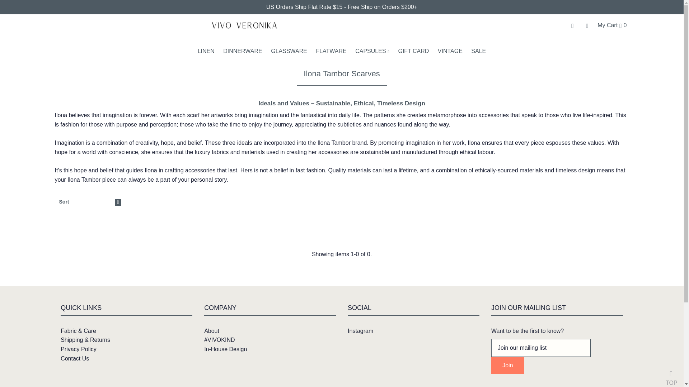 This screenshot has height=387, width=689. What do you see at coordinates (507, 365) in the screenshot?
I see `Join` at bounding box center [507, 365].